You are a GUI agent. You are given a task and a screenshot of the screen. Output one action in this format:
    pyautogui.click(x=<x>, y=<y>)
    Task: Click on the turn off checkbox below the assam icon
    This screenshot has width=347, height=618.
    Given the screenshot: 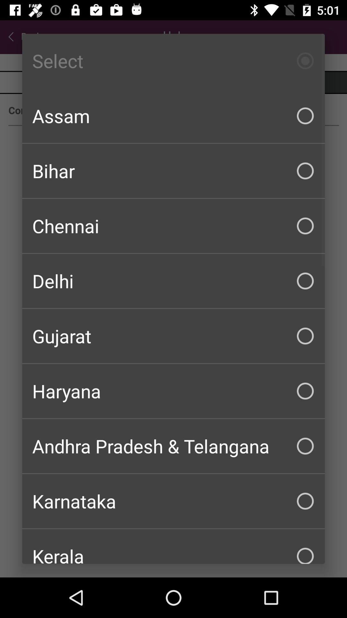 What is the action you would take?
    pyautogui.click(x=173, y=171)
    